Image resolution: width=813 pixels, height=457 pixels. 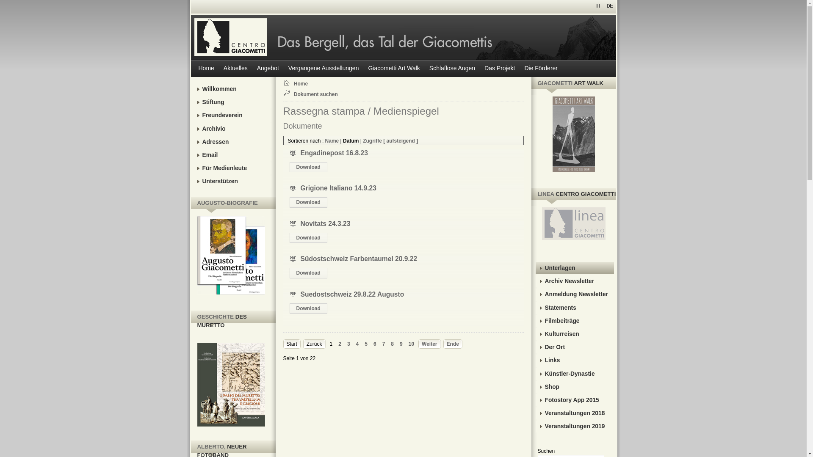 I want to click on Aktuelles, so click(x=235, y=69).